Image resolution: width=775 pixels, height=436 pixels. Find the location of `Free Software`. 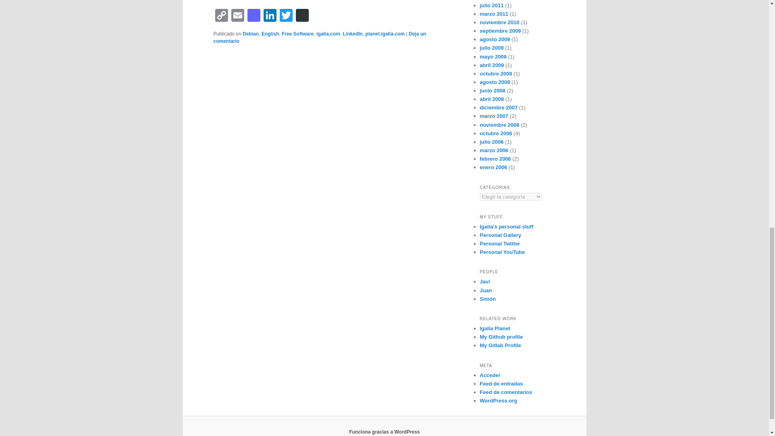

Free Software is located at coordinates (298, 34).